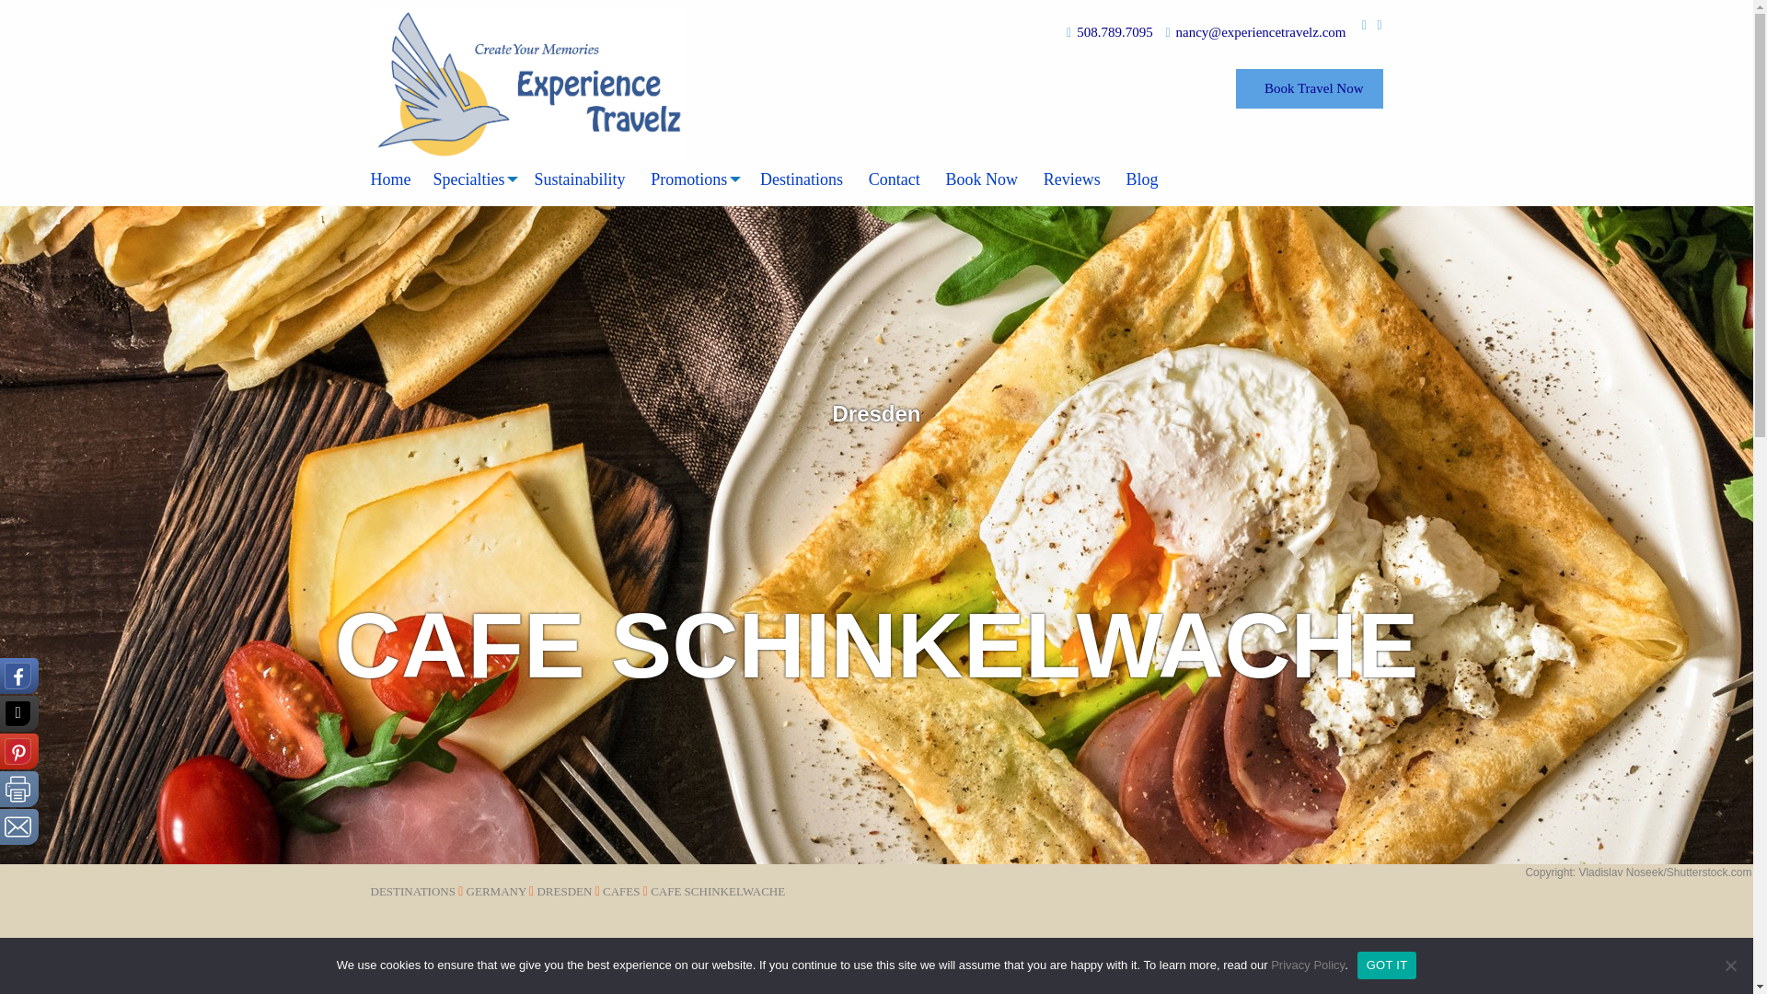 The height and width of the screenshot is (994, 1767). I want to click on Home, so click(396, 179).